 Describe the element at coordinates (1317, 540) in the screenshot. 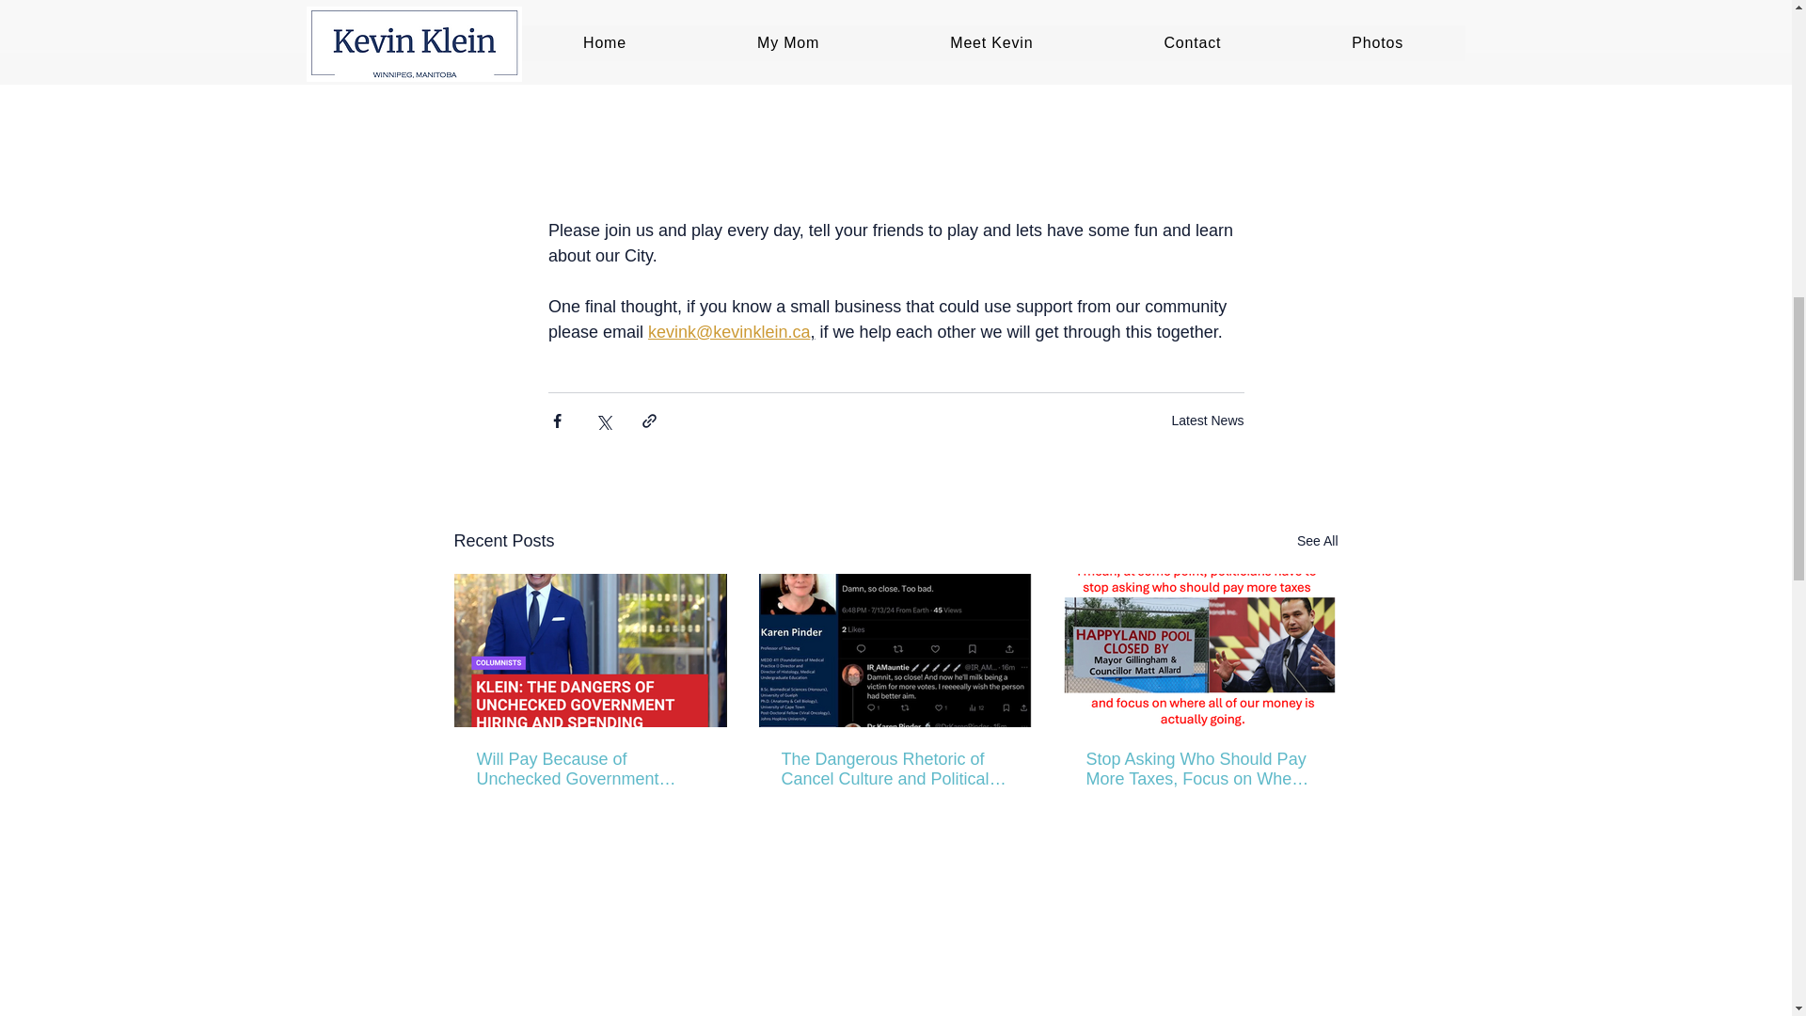

I see `See All` at that location.